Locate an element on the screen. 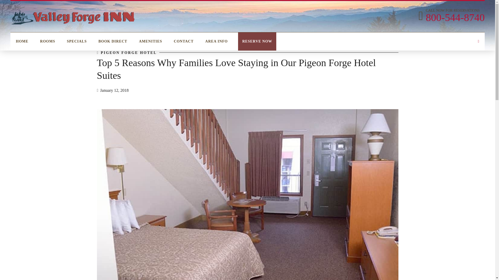 The height and width of the screenshot is (280, 499). AREA INFO is located at coordinates (129, 53).